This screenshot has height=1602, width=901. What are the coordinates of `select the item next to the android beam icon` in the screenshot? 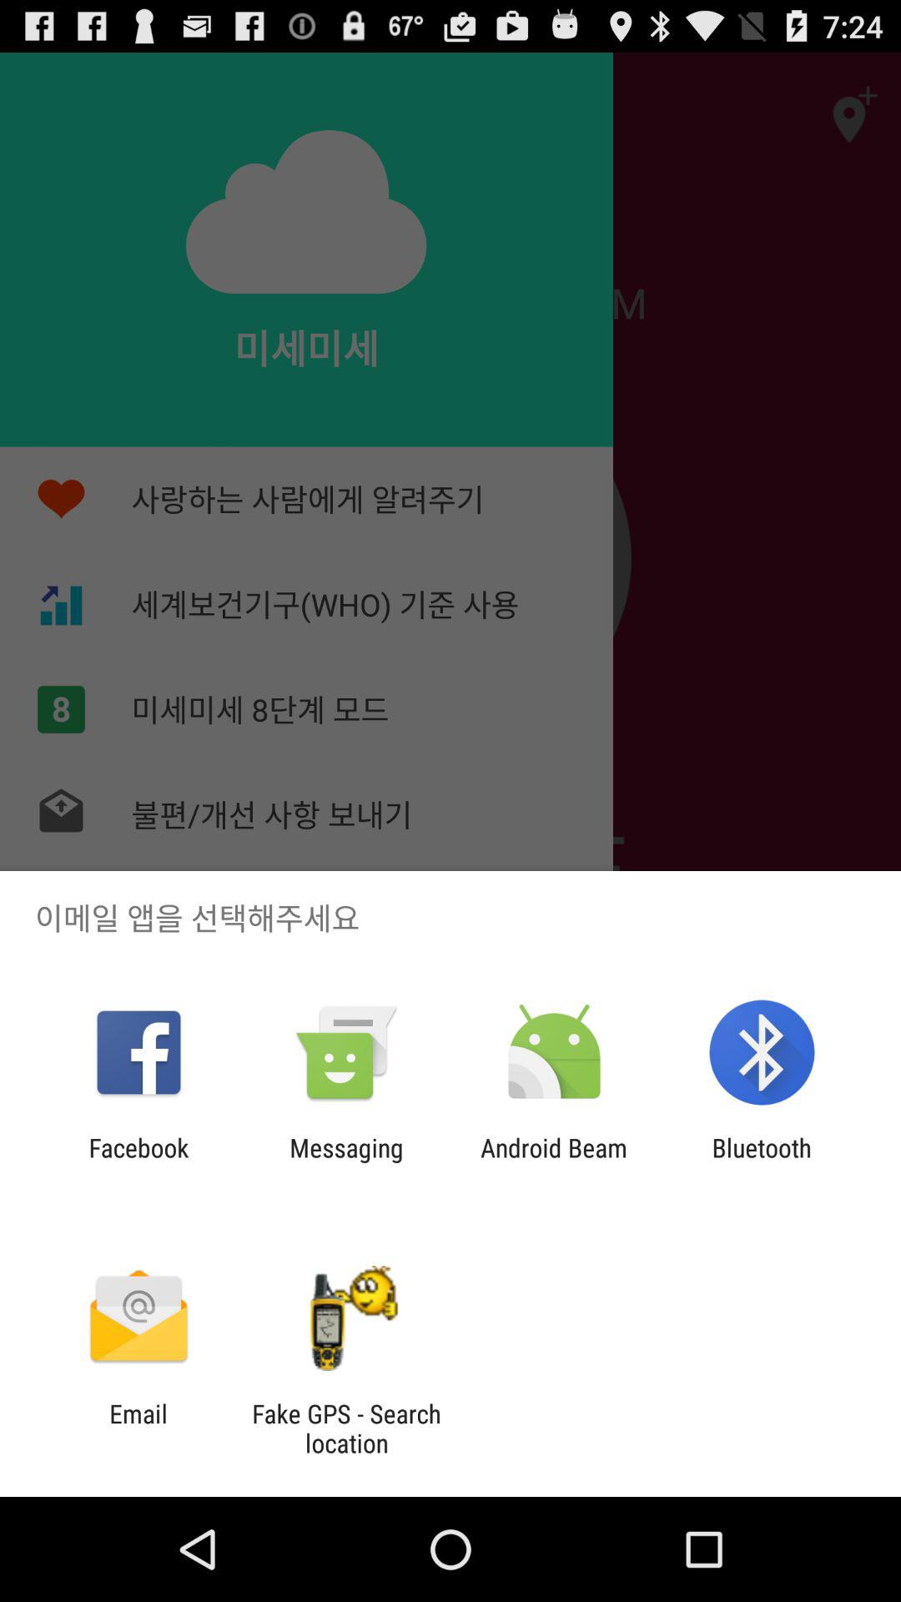 It's located at (346, 1162).